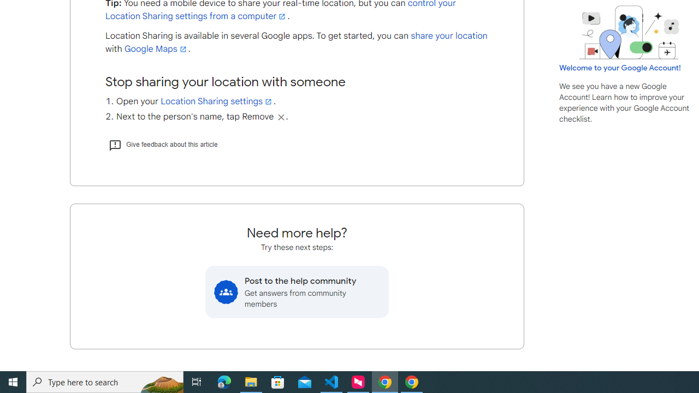 Image resolution: width=699 pixels, height=393 pixels. I want to click on share your location, so click(449, 36).